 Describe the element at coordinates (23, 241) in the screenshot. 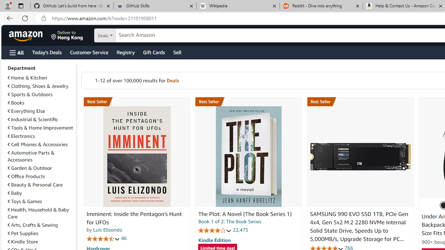

I see `Kindle Store` at that location.